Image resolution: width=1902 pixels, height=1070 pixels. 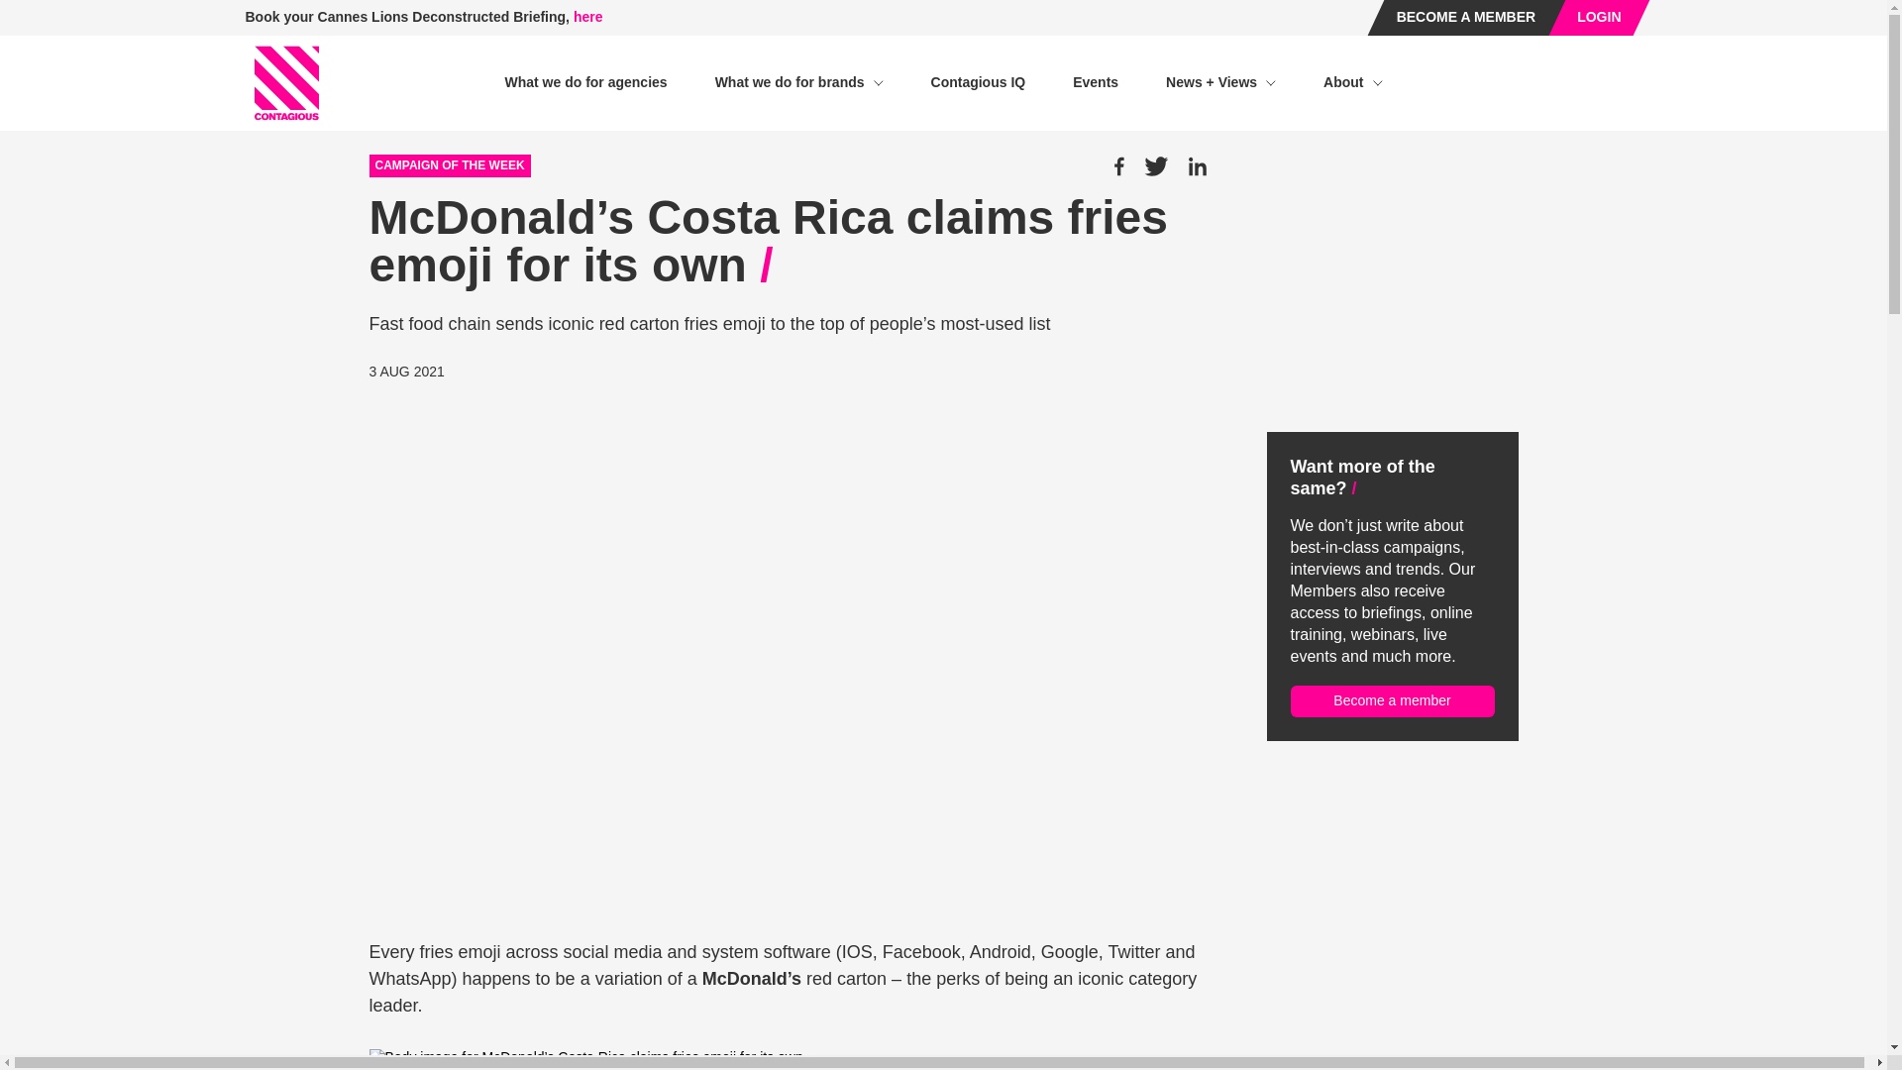 I want to click on LOGIN, so click(x=1598, y=18).